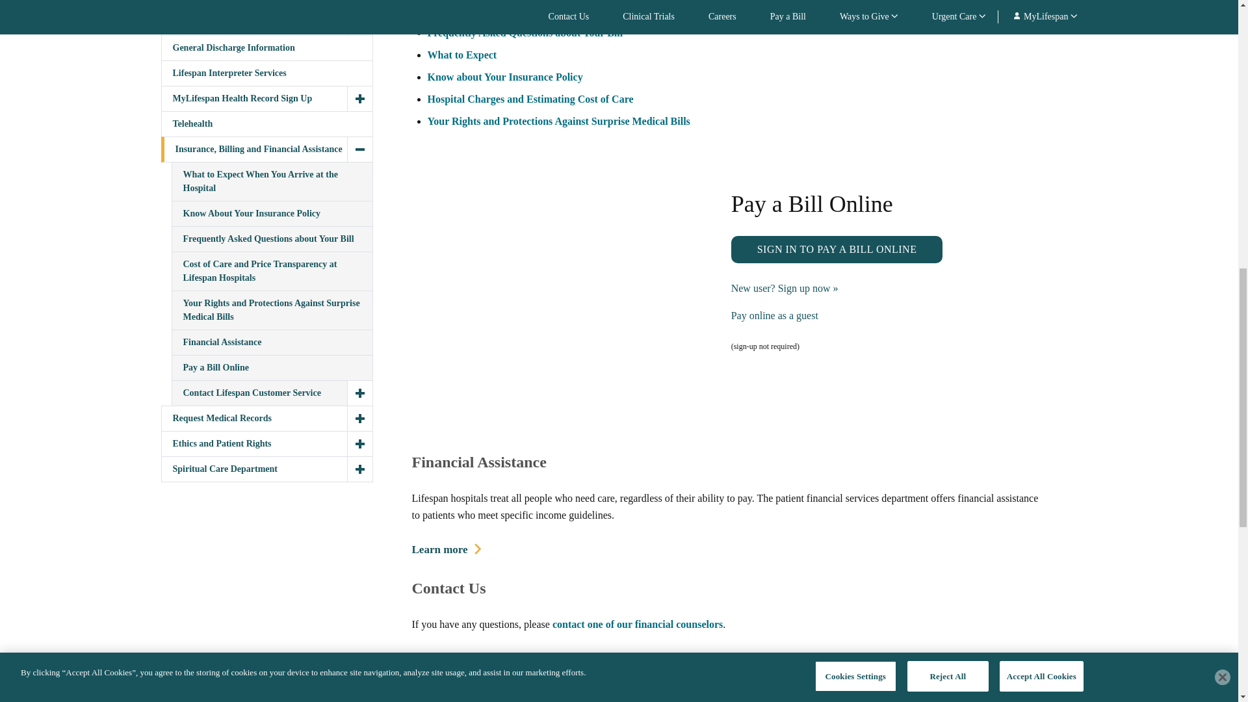  I want to click on Know About Your Insurance Policy, so click(505, 77).